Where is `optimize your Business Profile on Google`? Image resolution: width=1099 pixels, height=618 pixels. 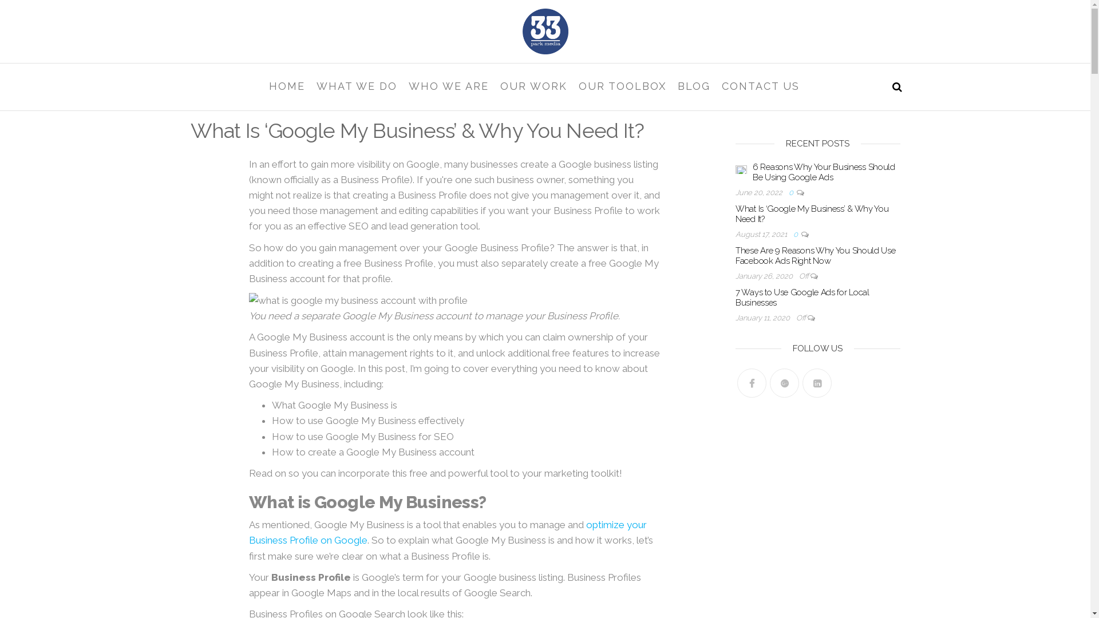 optimize your Business Profile on Google is located at coordinates (448, 532).